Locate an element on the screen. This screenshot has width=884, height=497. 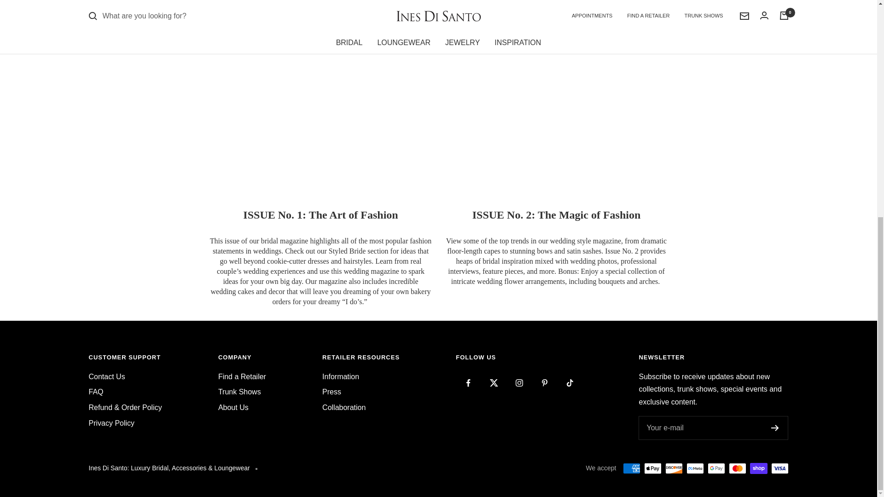
Information is located at coordinates (341, 376).